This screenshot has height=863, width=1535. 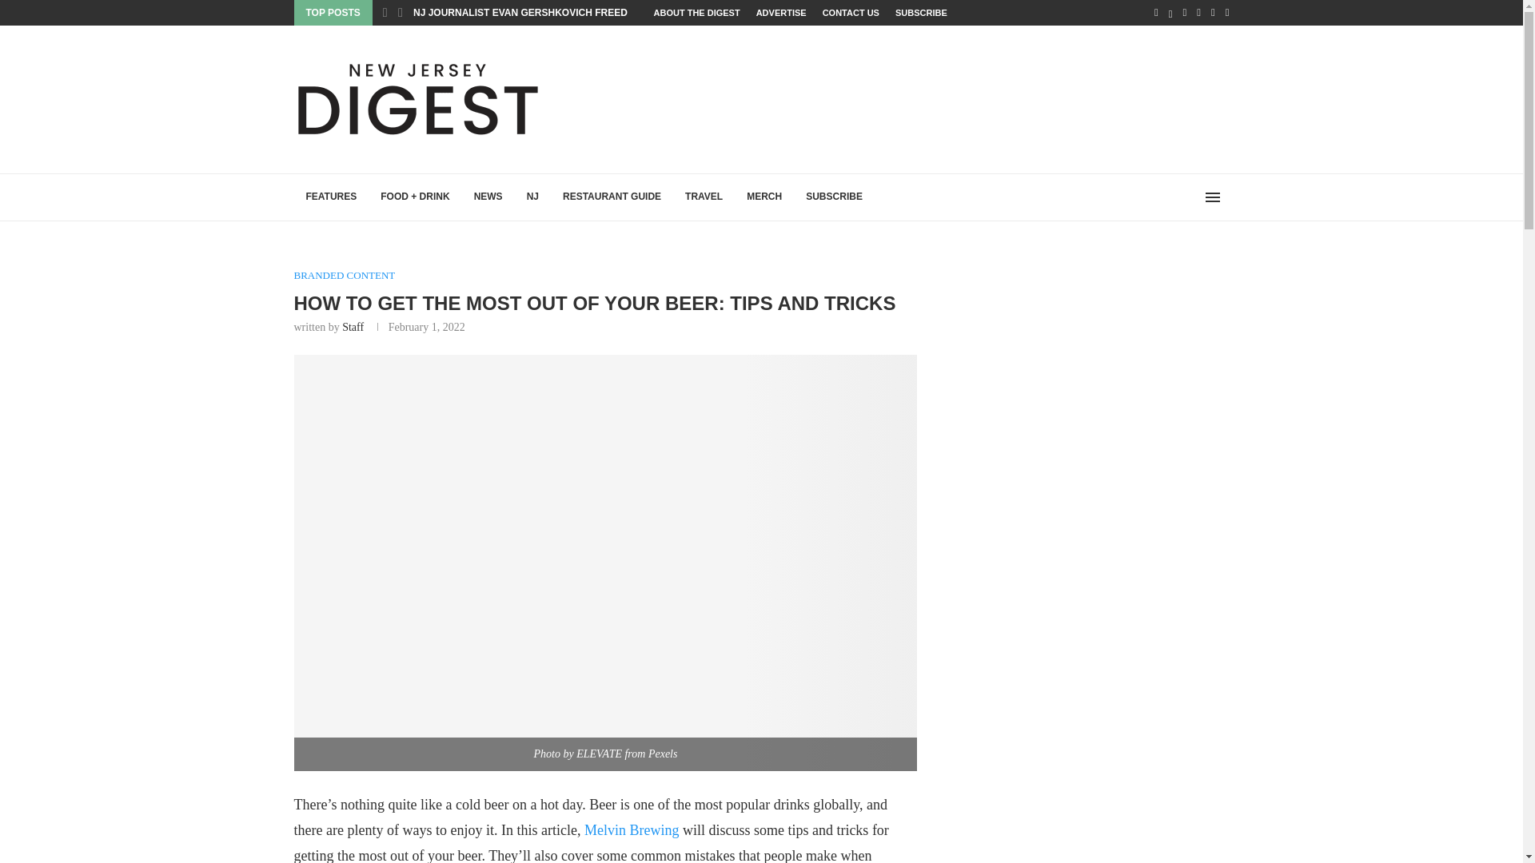 What do you see at coordinates (704, 197) in the screenshot?
I see `TRAVEL` at bounding box center [704, 197].